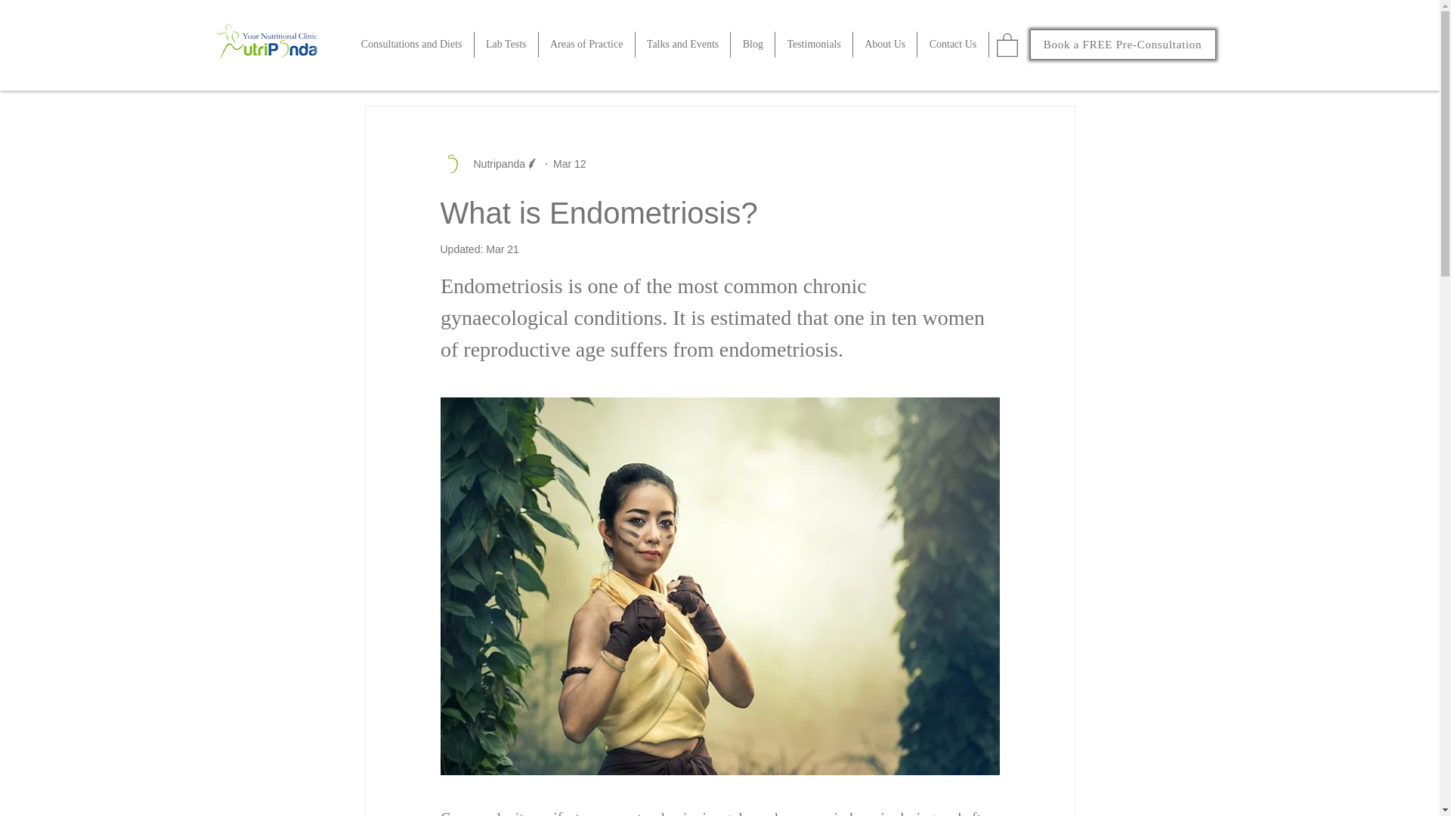 This screenshot has height=816, width=1451. I want to click on Consultations and Diets, so click(411, 44).